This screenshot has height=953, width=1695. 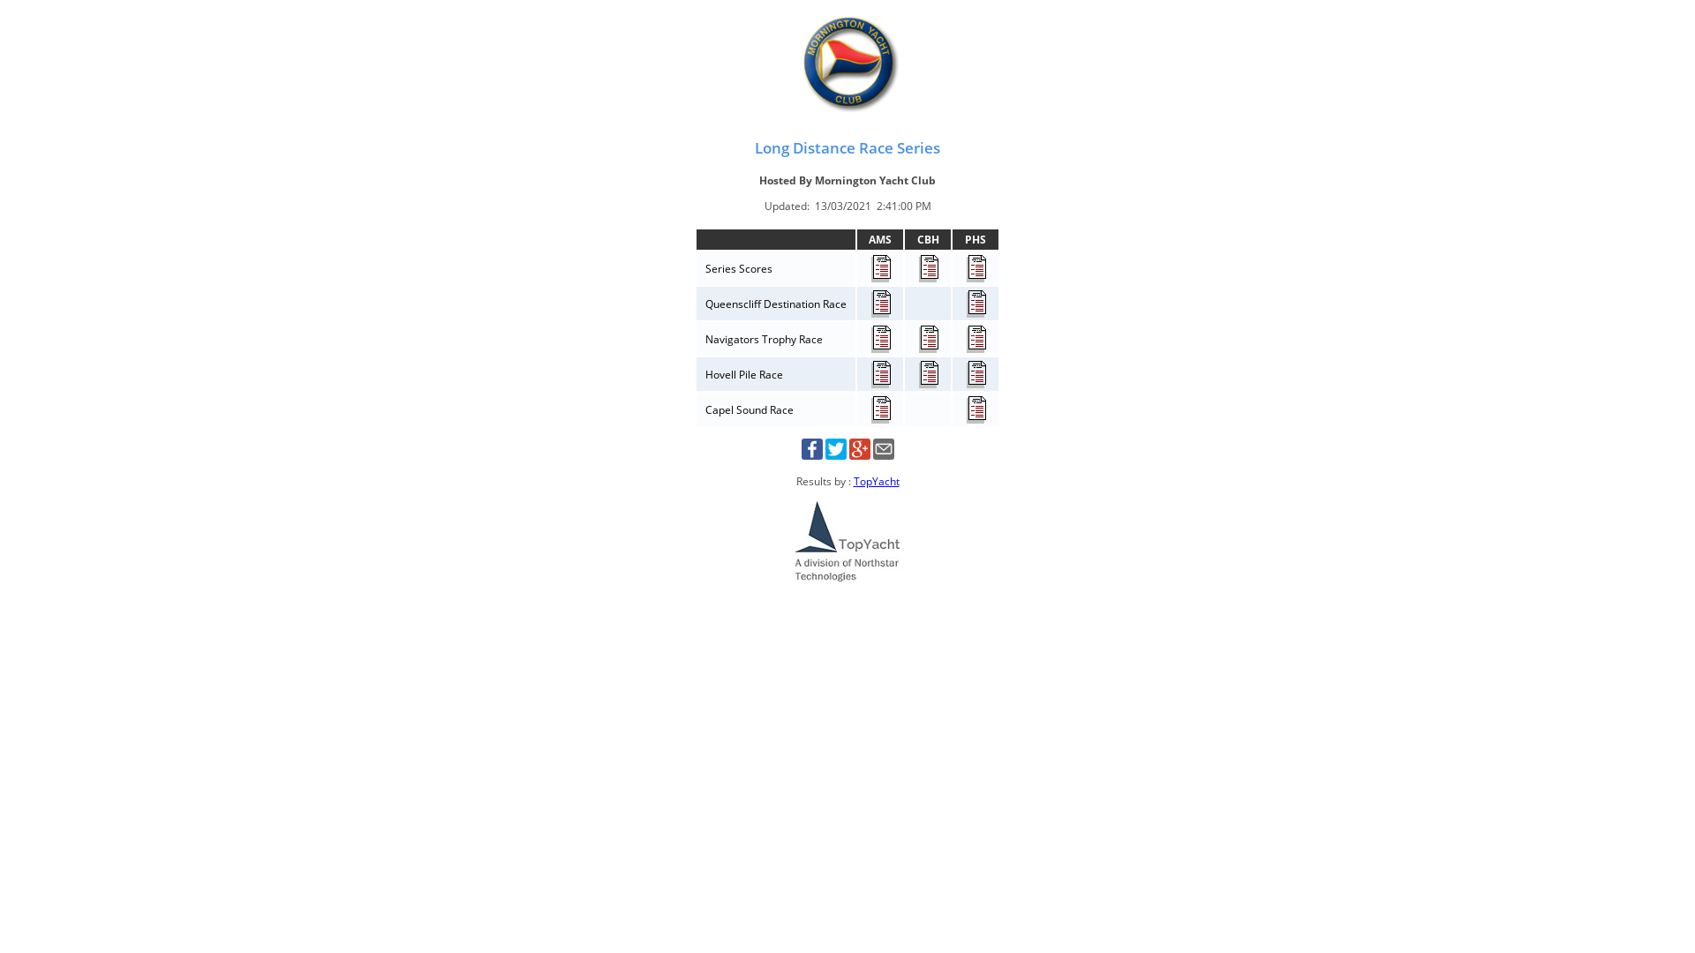 What do you see at coordinates (883, 455) in the screenshot?
I see `Send email` at bounding box center [883, 455].